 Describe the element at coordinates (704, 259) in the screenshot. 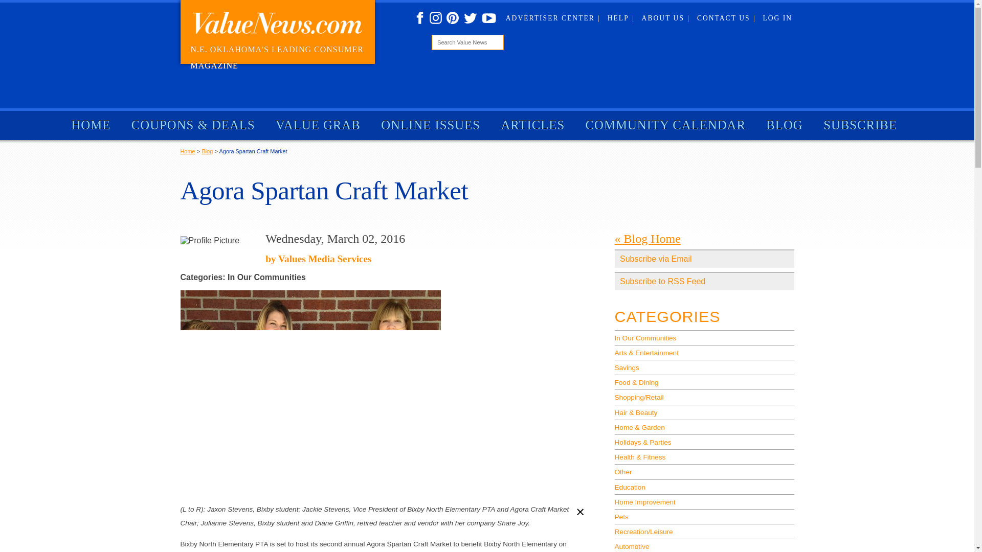

I see `Subscribe via Email` at that location.